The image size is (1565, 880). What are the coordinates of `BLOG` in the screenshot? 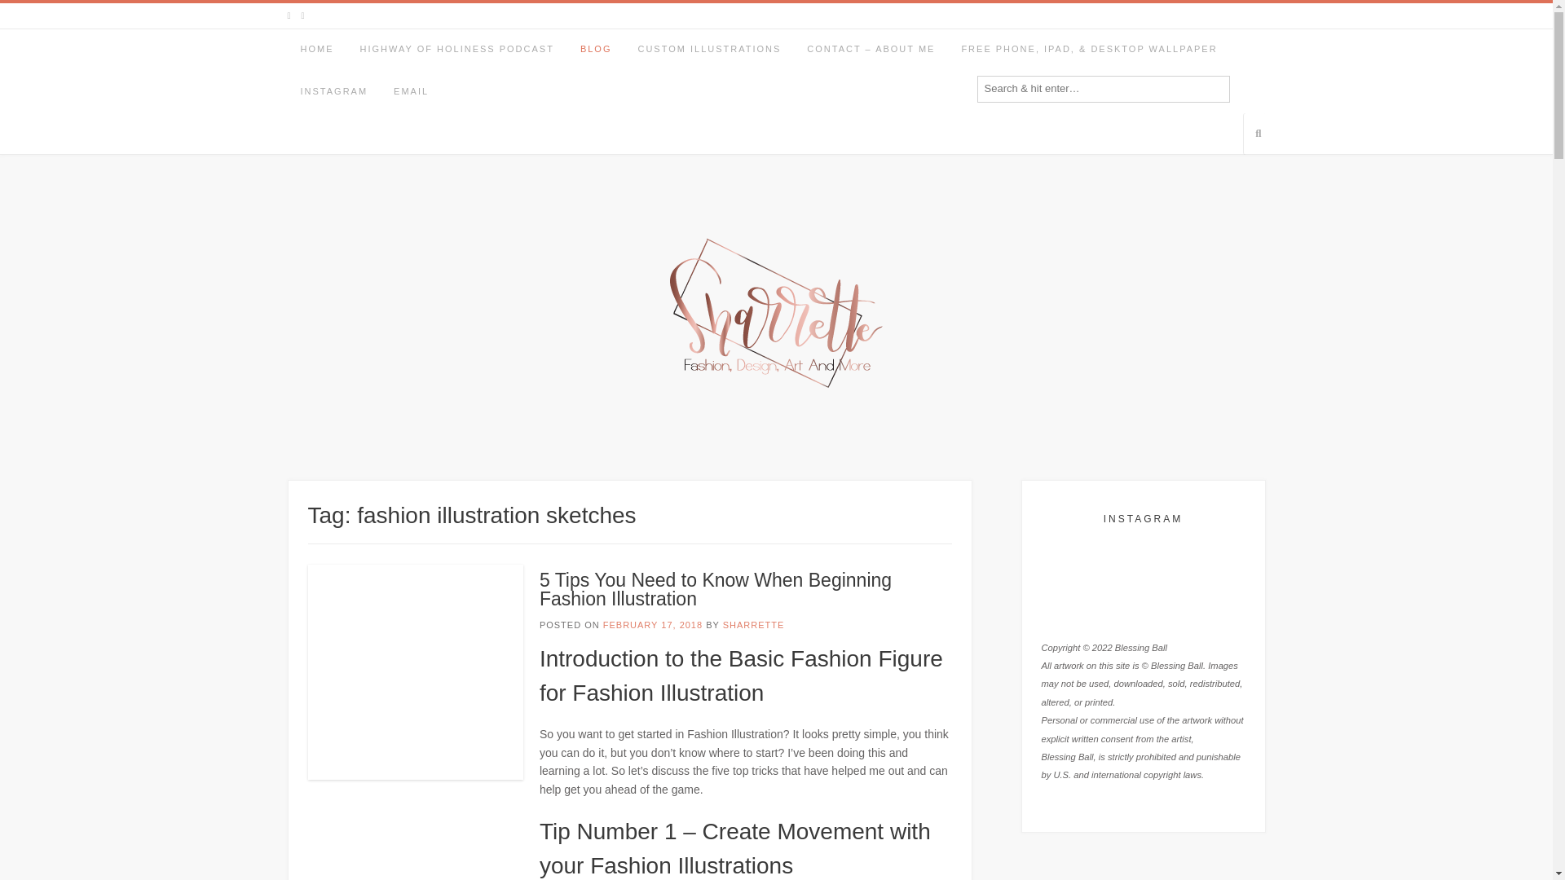 It's located at (595, 50).